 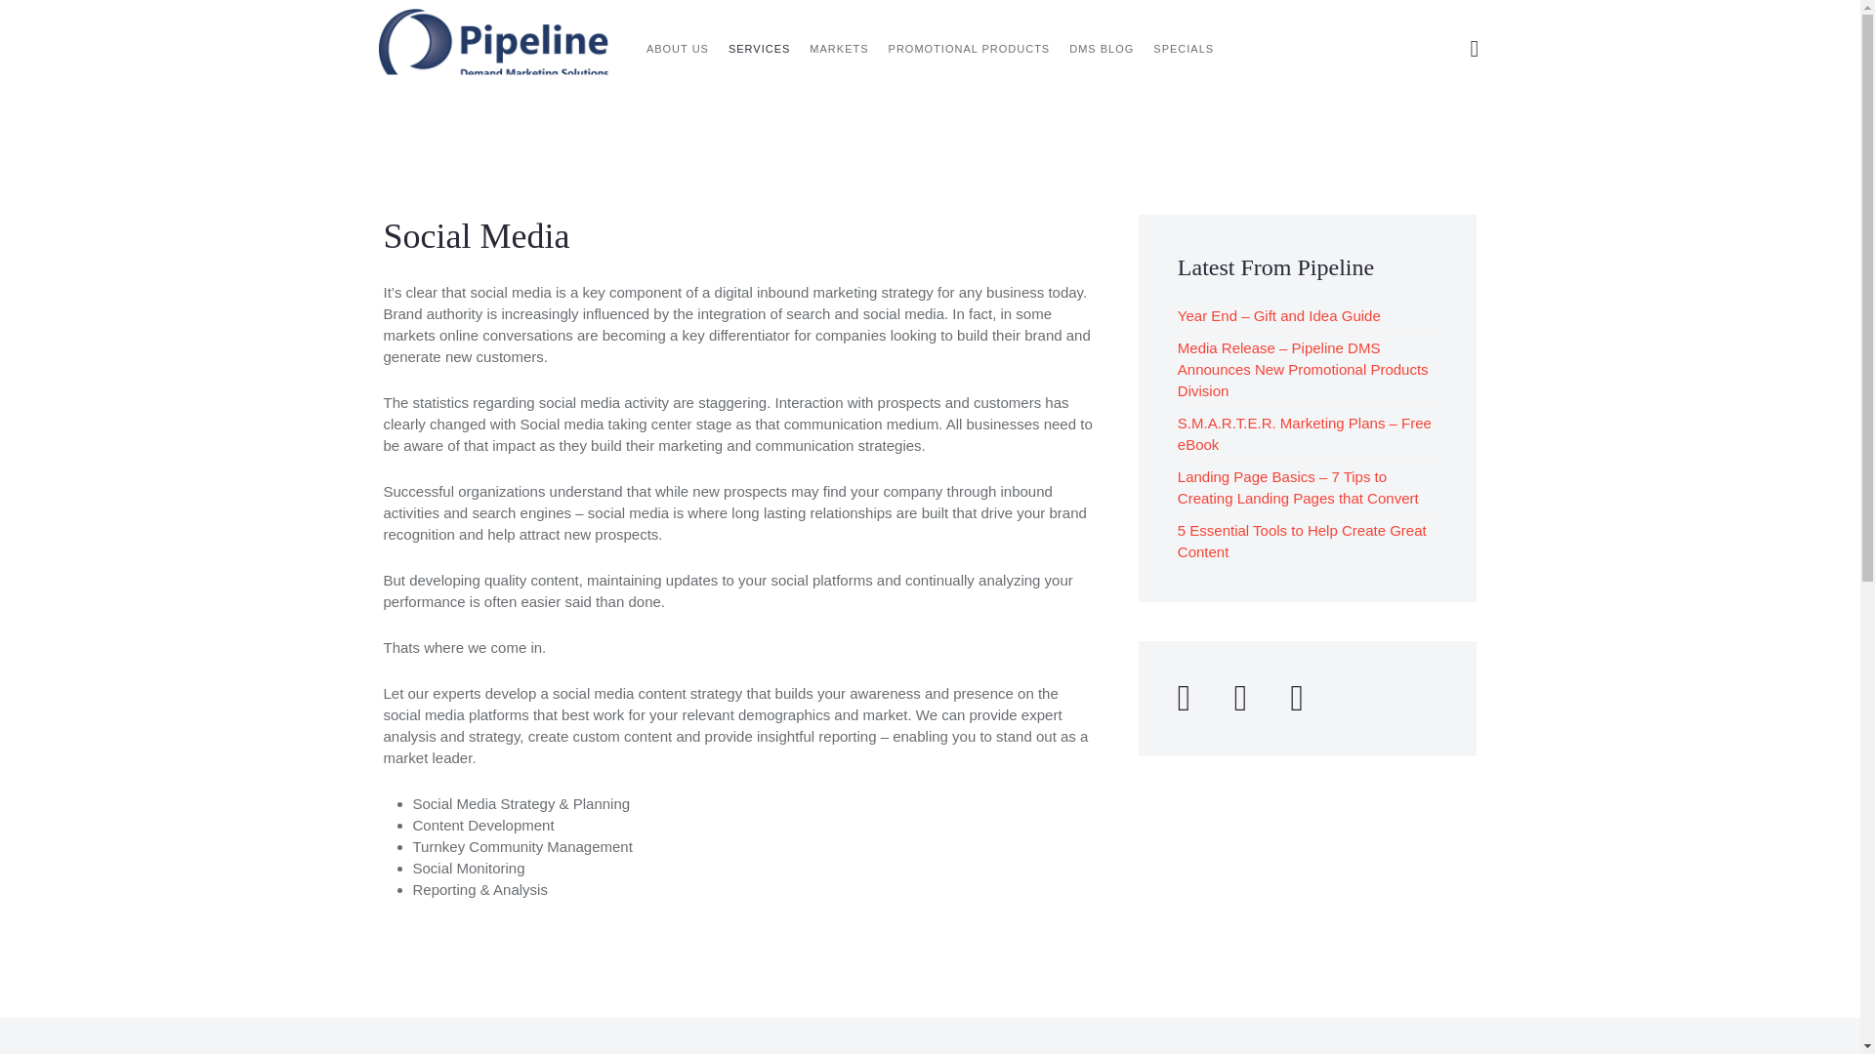 I want to click on PROMOTIONAL PRODUCTS, so click(x=970, y=49).